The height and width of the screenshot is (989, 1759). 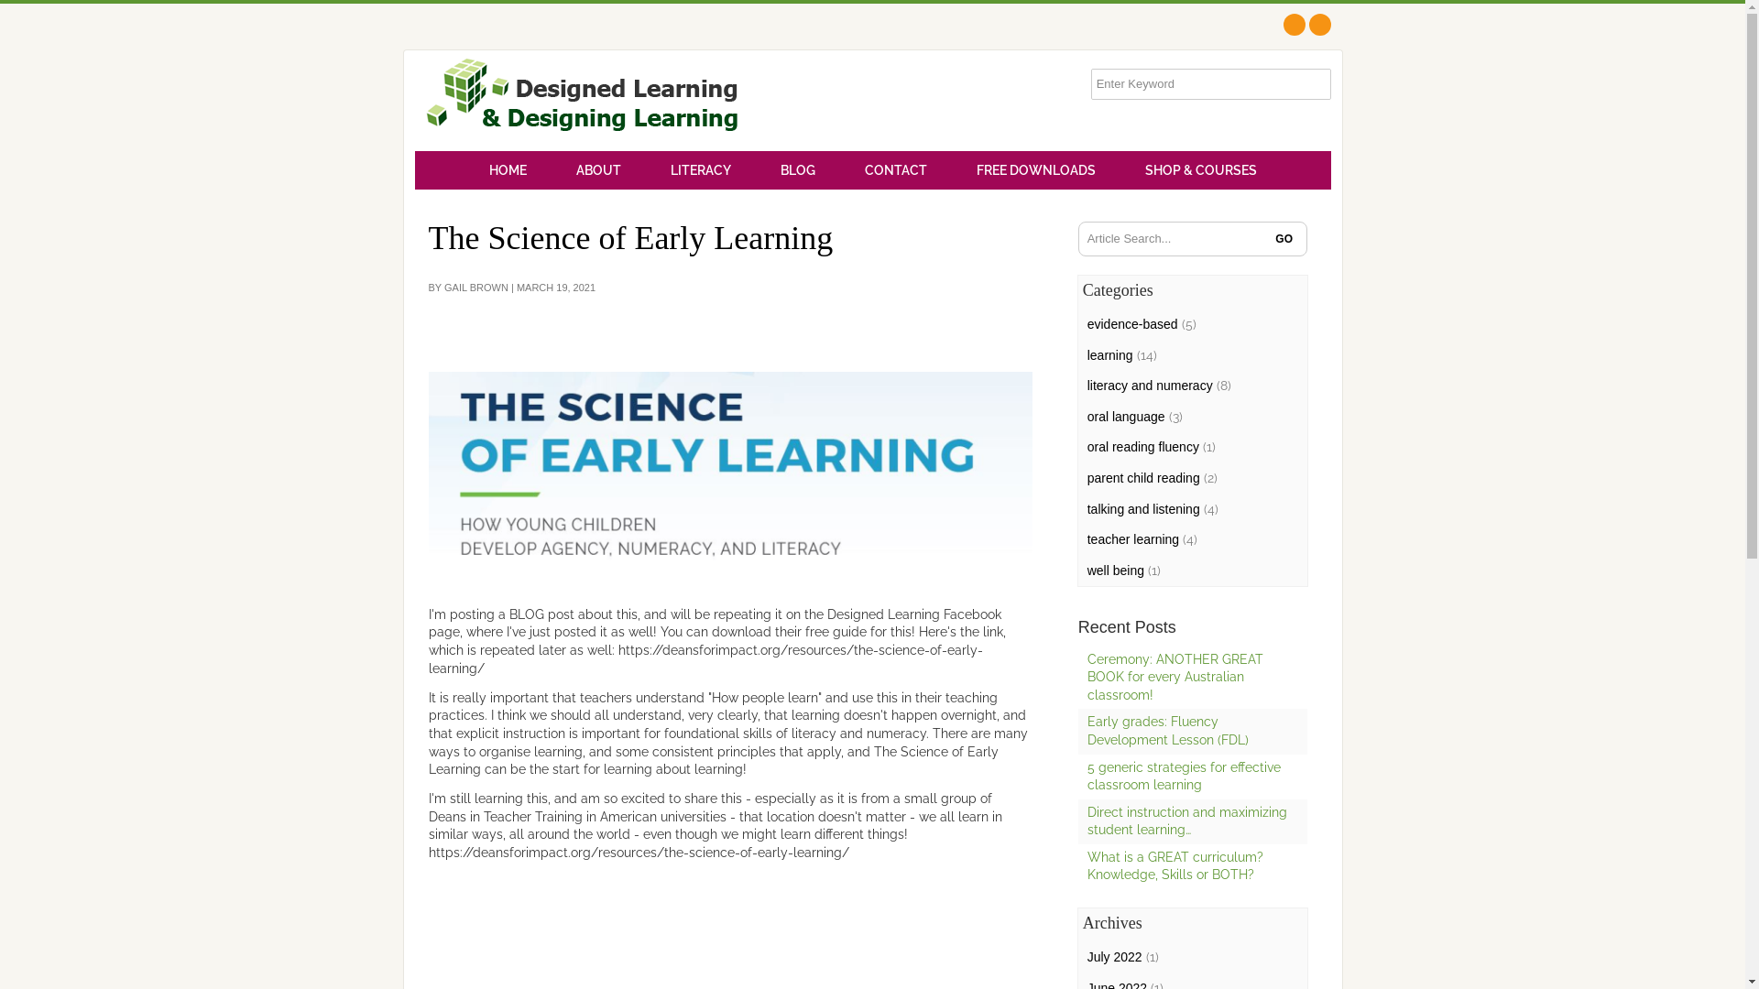 I want to click on GO, so click(x=1284, y=239).